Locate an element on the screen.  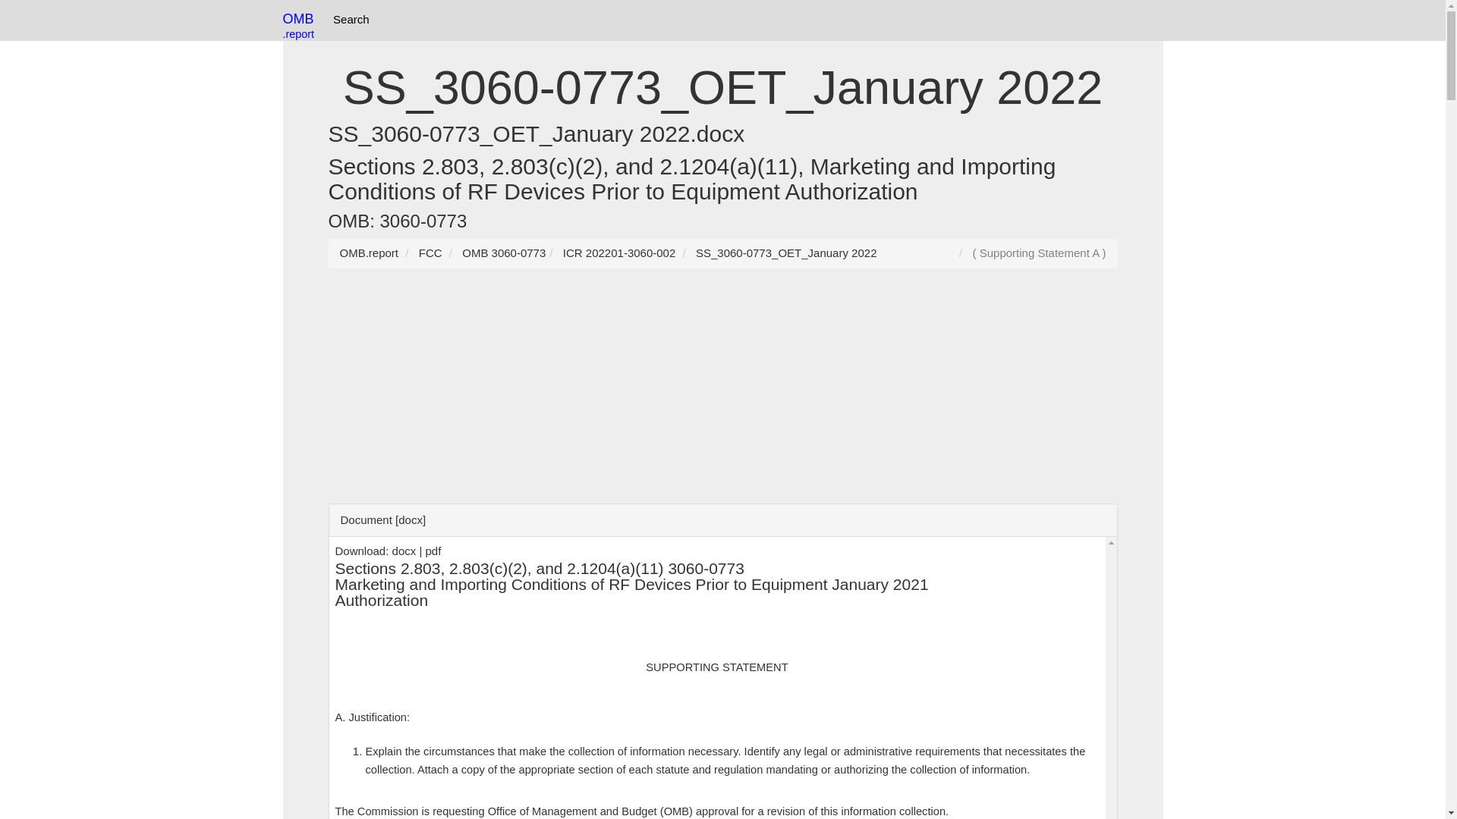
ICR 202201-3060-002 is located at coordinates (619, 253).